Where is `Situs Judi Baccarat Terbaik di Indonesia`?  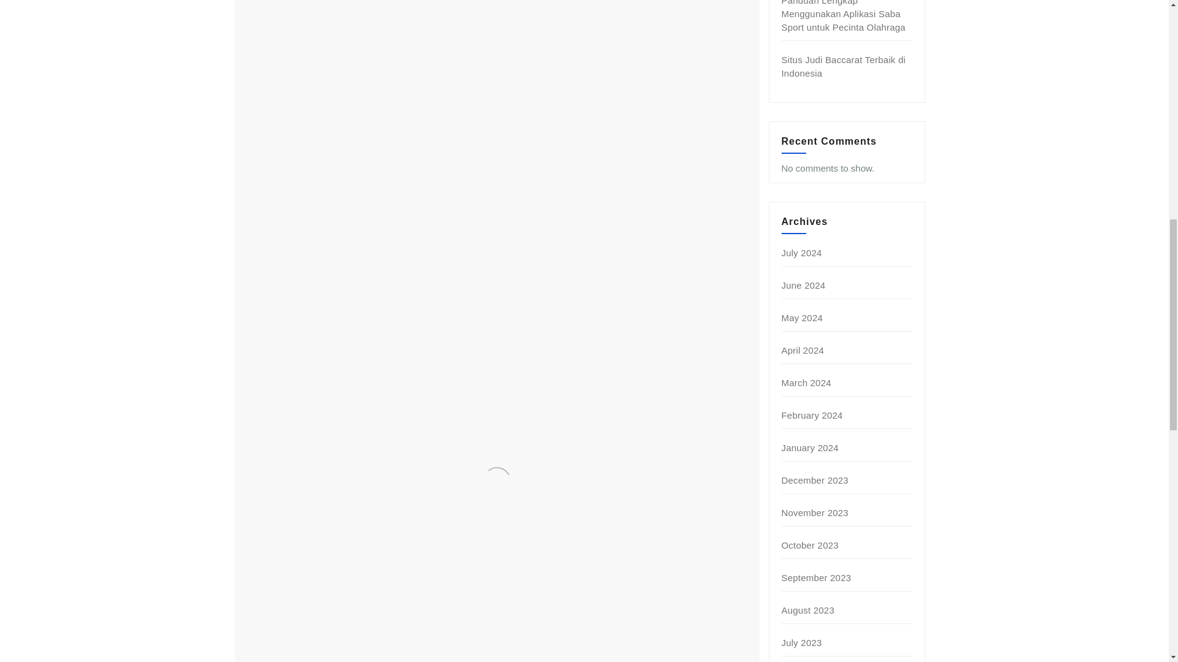 Situs Judi Baccarat Terbaik di Indonesia is located at coordinates (844, 66).